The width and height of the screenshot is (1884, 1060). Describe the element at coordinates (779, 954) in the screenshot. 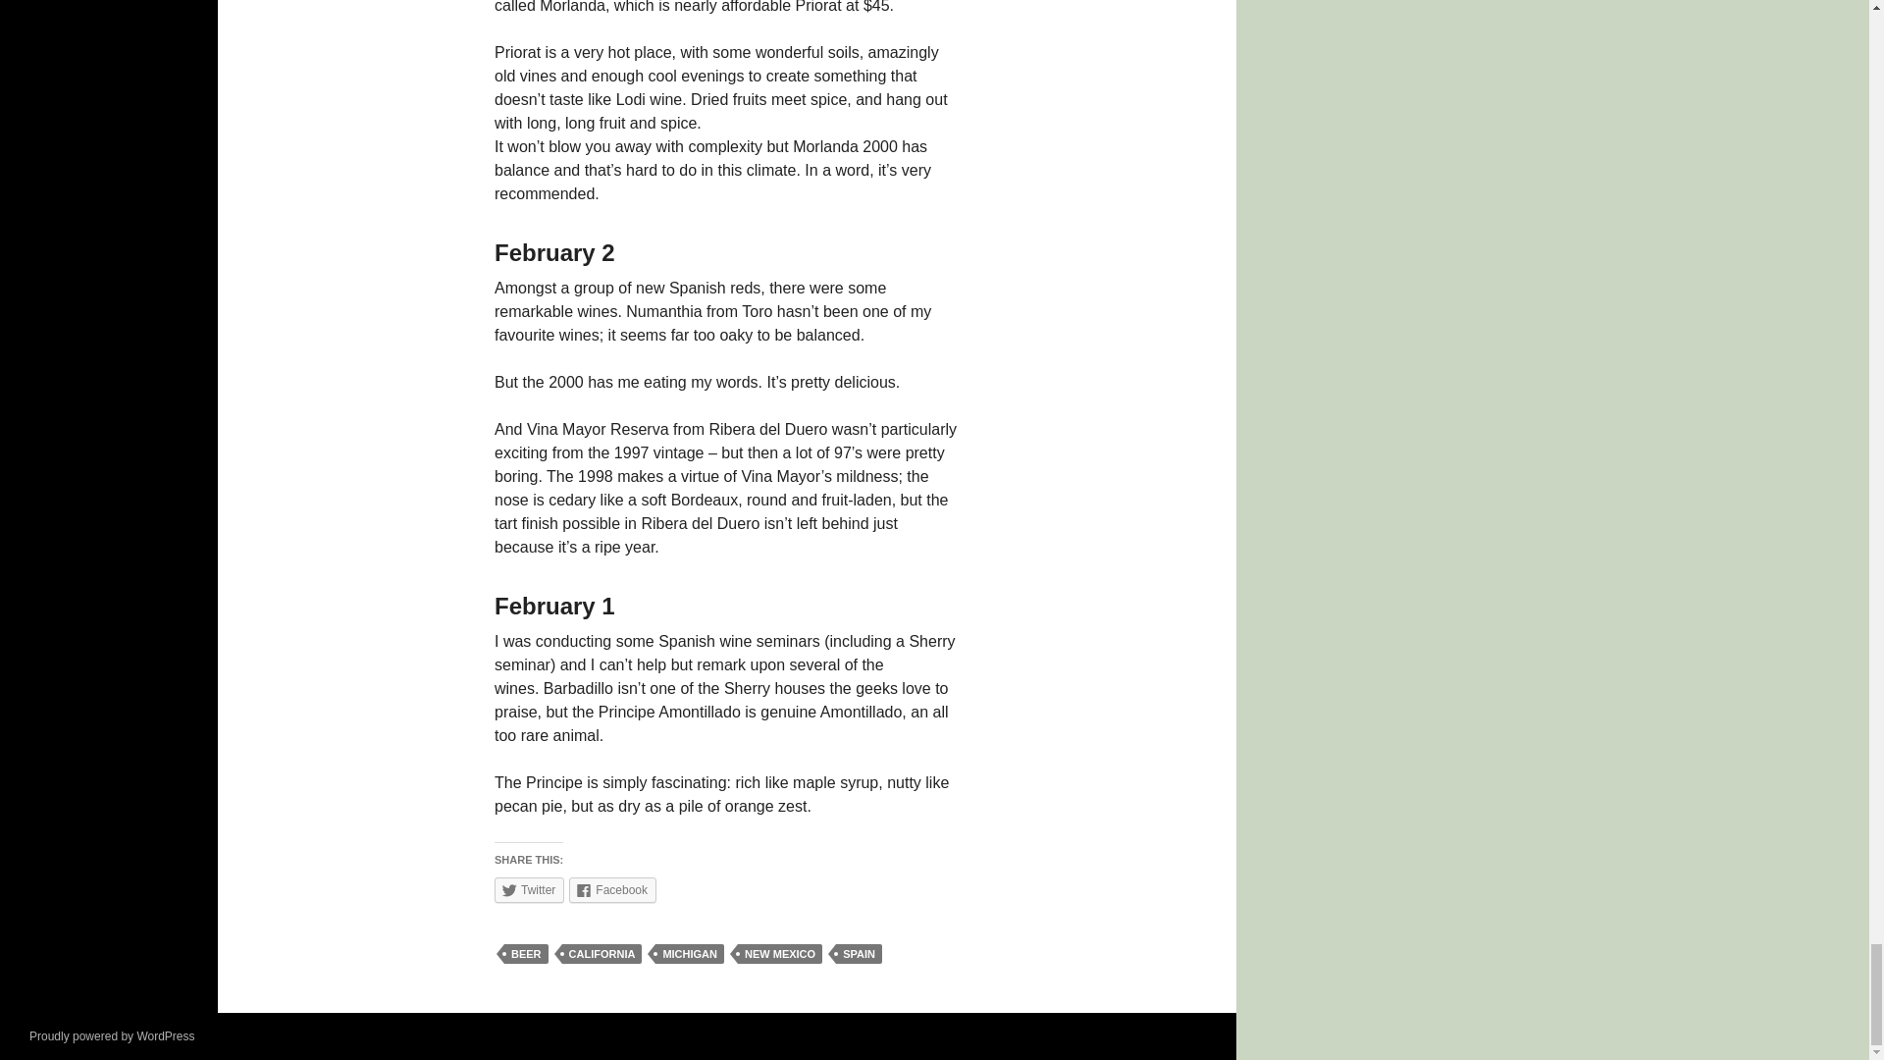

I see `NEW MEXICO` at that location.